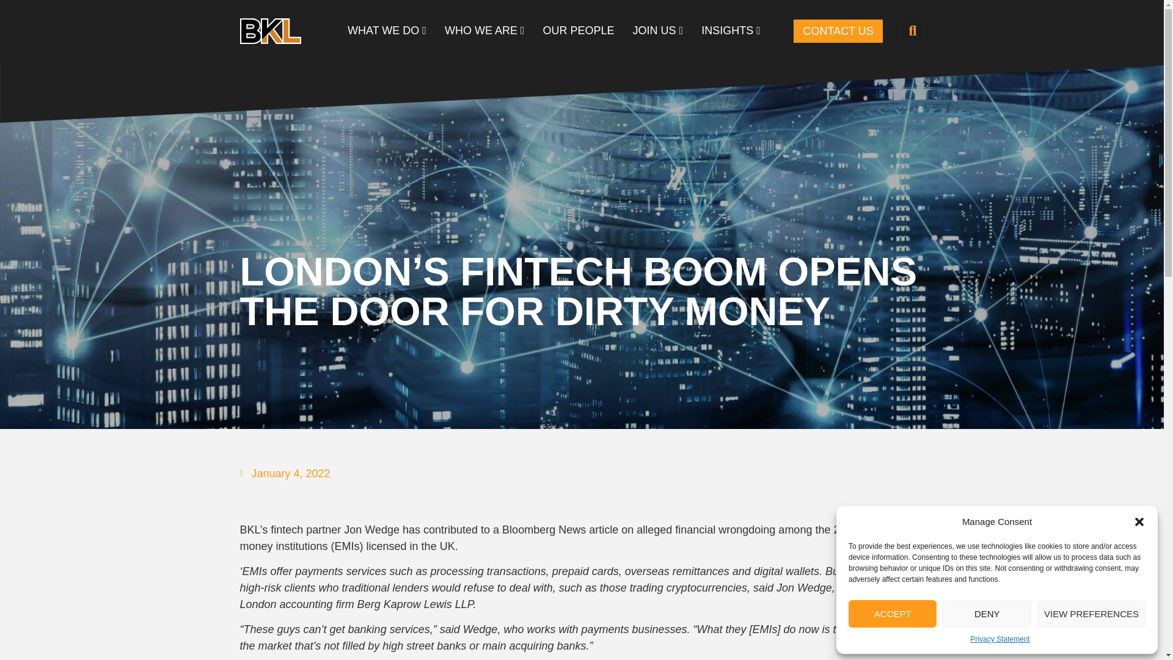 Image resolution: width=1173 pixels, height=660 pixels. What do you see at coordinates (1091, 614) in the screenshot?
I see `VIEW PREFERENCES` at bounding box center [1091, 614].